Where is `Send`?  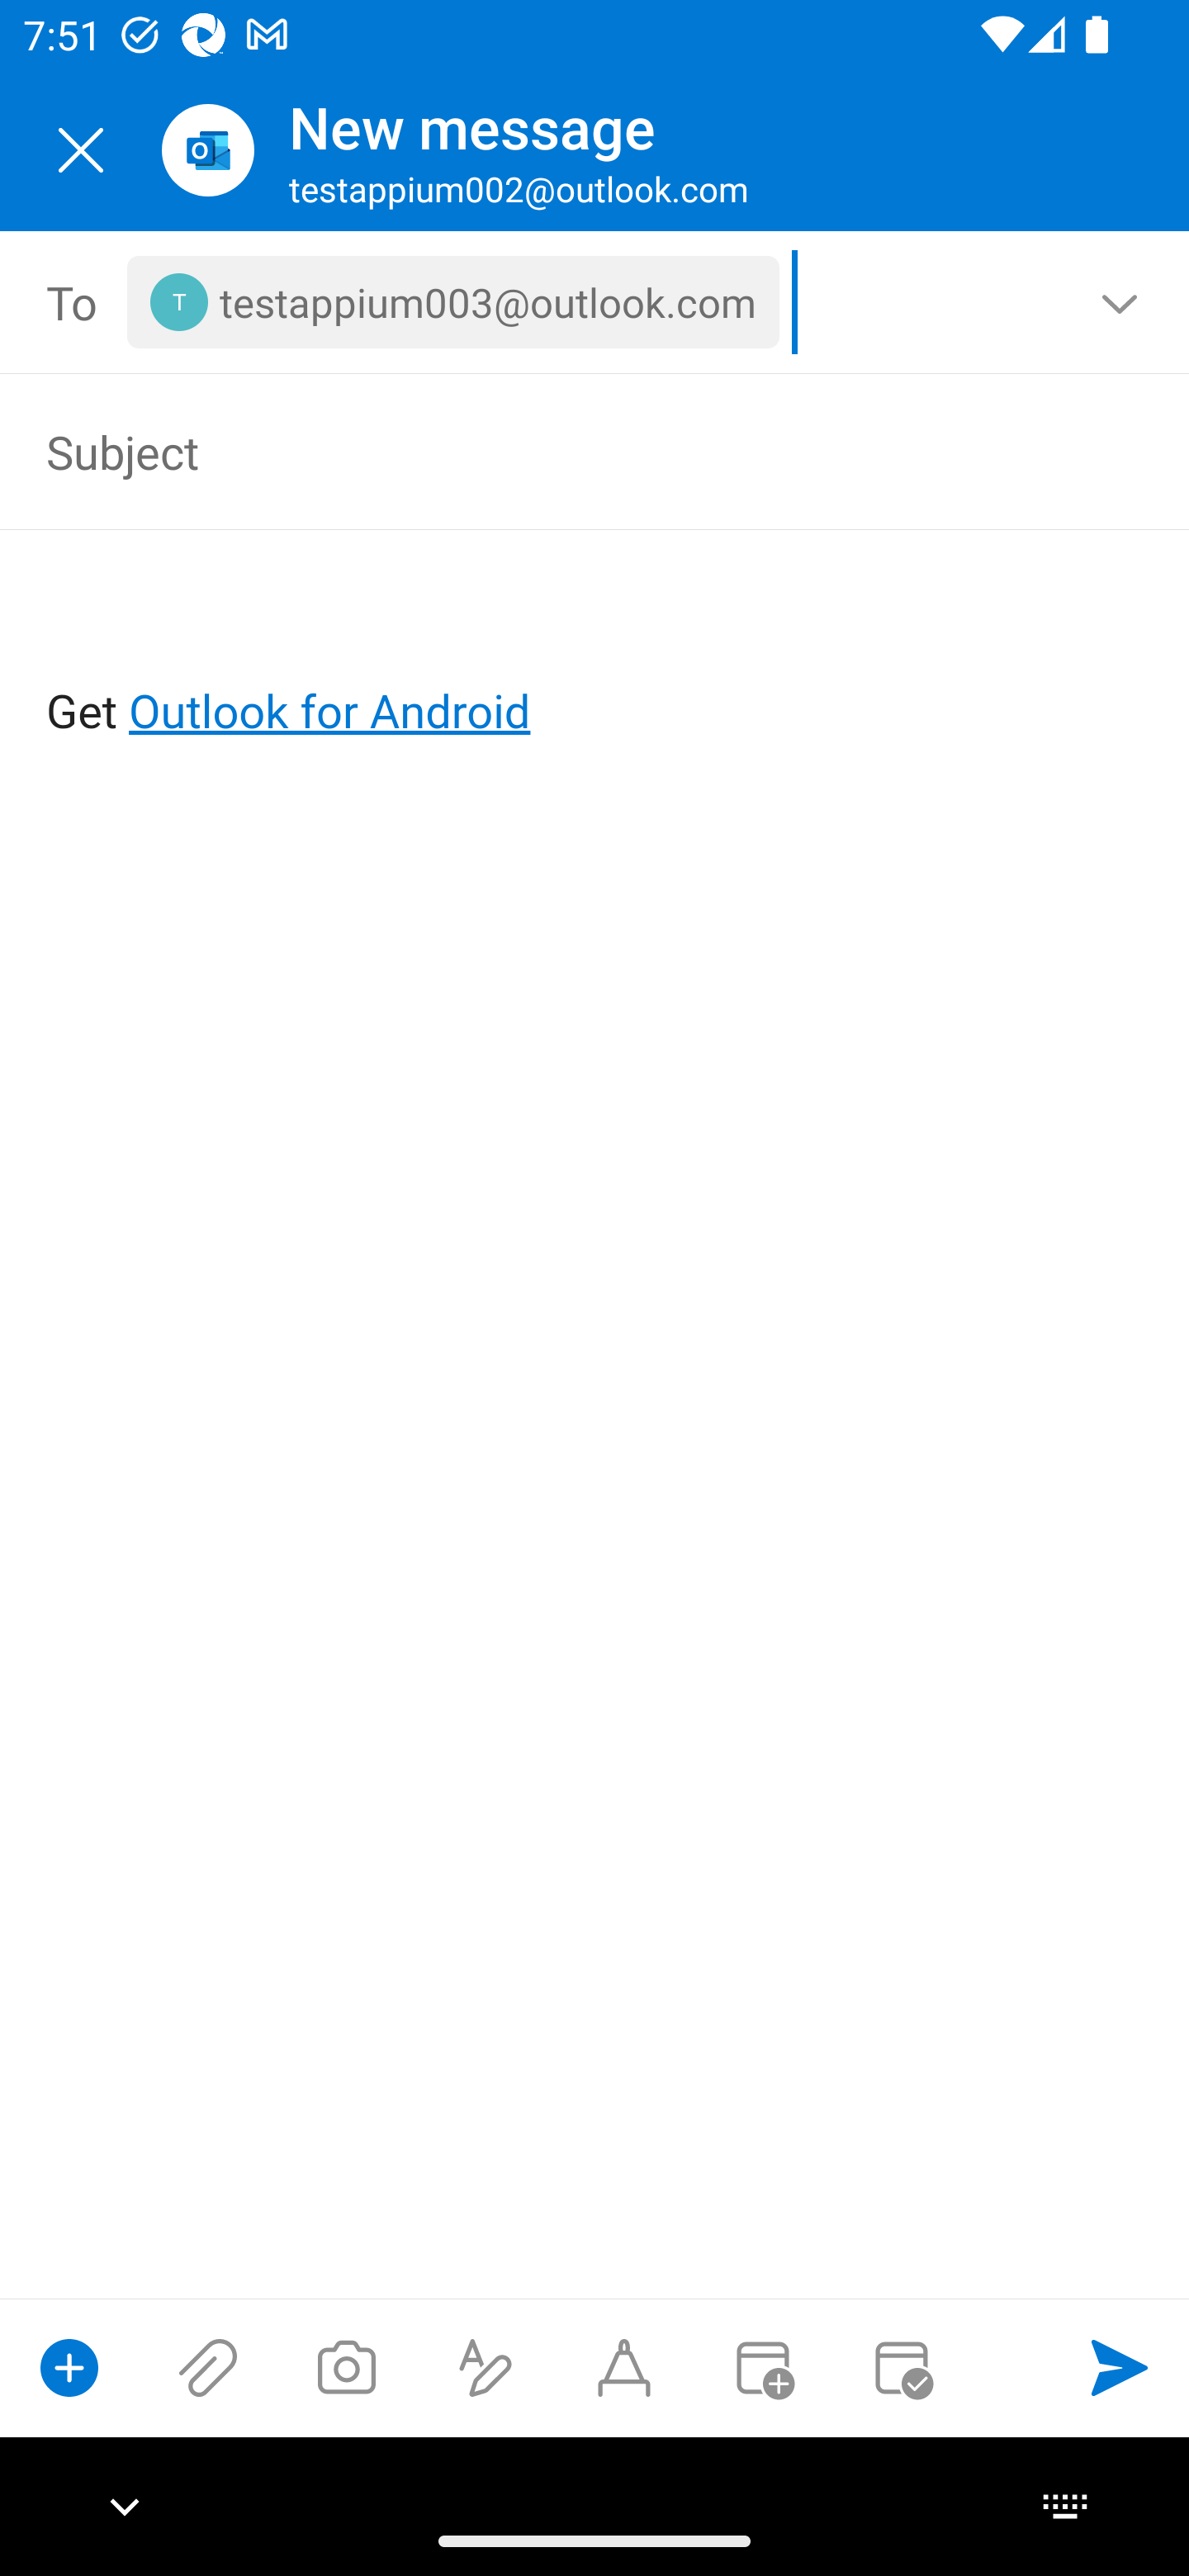 Send is located at coordinates (1120, 2367).